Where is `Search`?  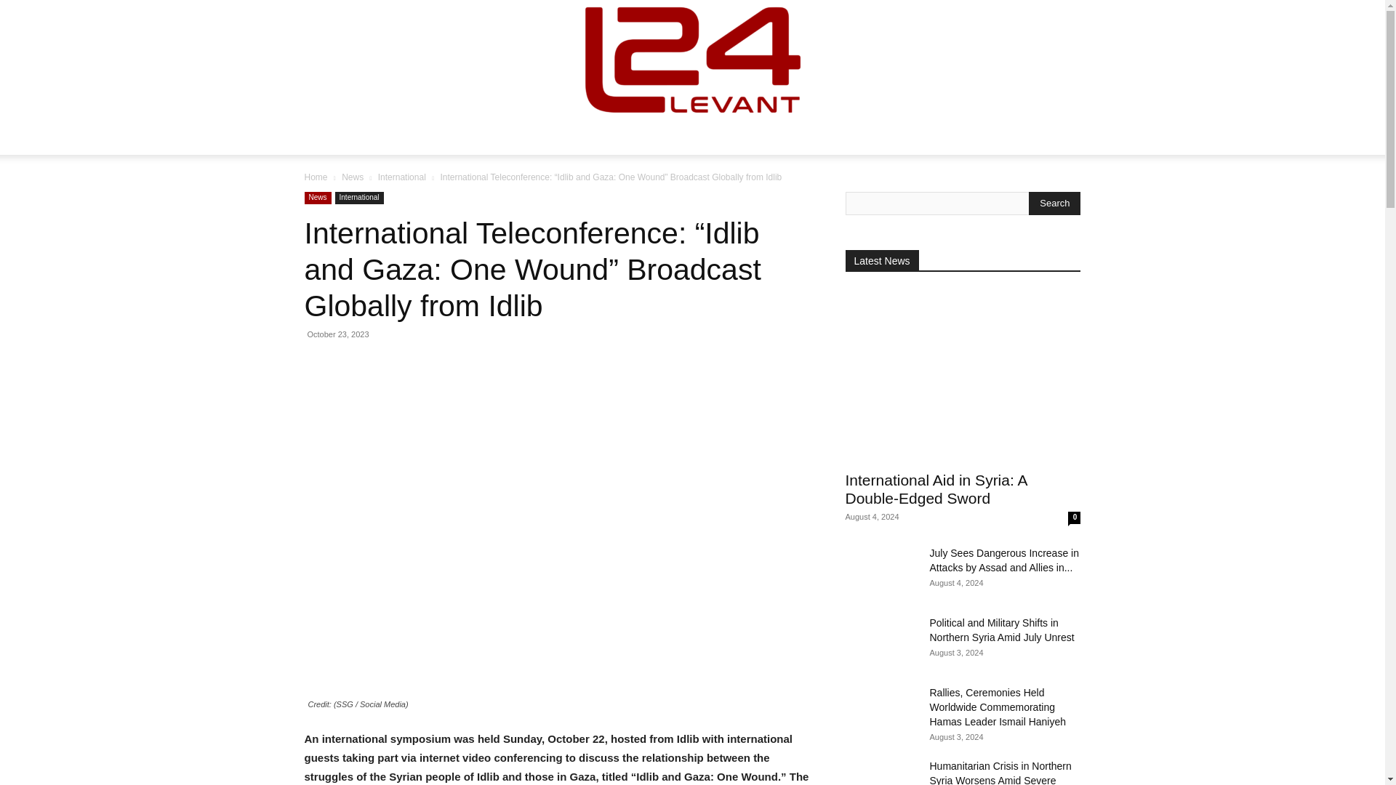 Search is located at coordinates (1054, 203).